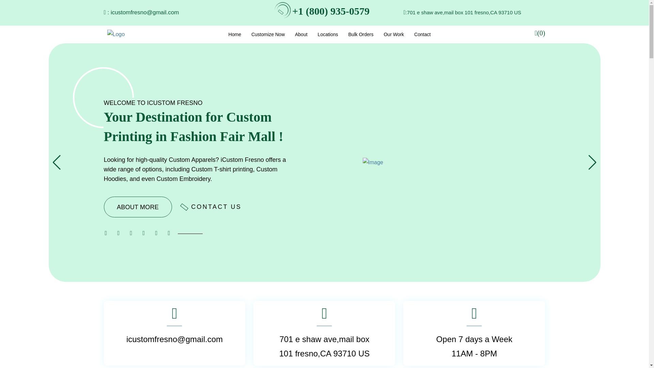 This screenshot has height=368, width=654. What do you see at coordinates (328, 34) in the screenshot?
I see `Locations` at bounding box center [328, 34].